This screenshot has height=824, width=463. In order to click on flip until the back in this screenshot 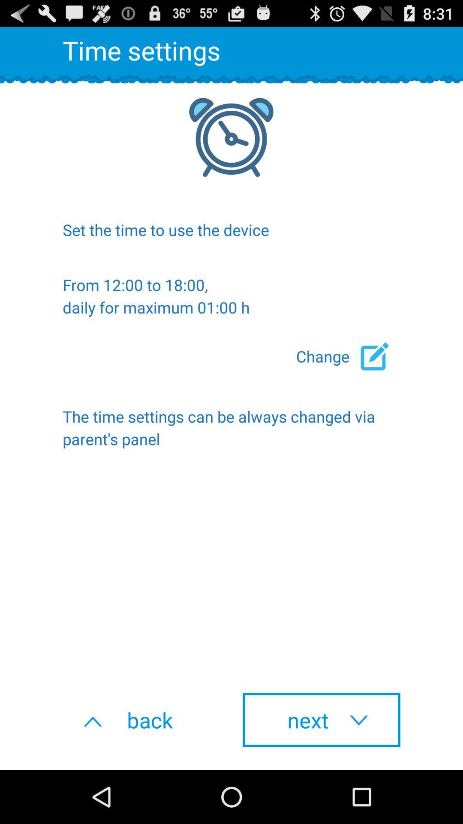, I will do `click(141, 720)`.